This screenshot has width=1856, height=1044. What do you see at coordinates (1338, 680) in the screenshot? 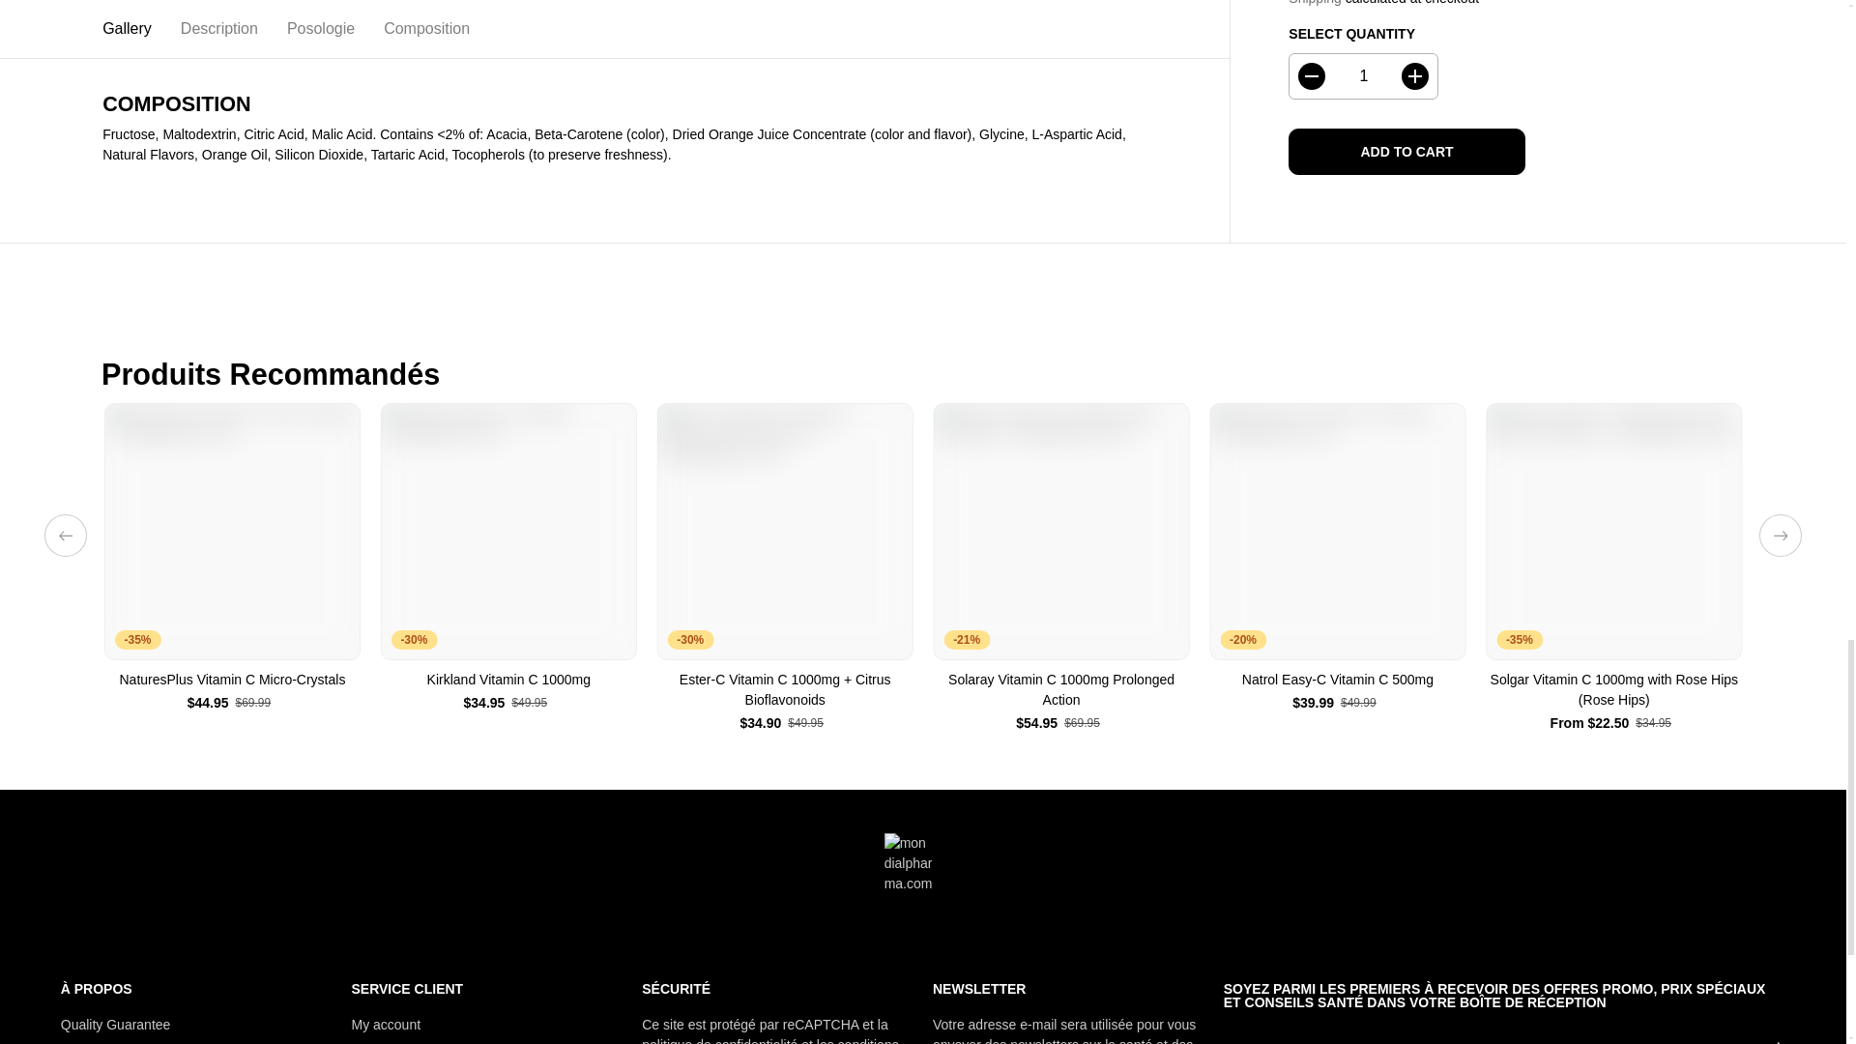
I see `Natrol Easy-C Vitamin C 500mg` at bounding box center [1338, 680].